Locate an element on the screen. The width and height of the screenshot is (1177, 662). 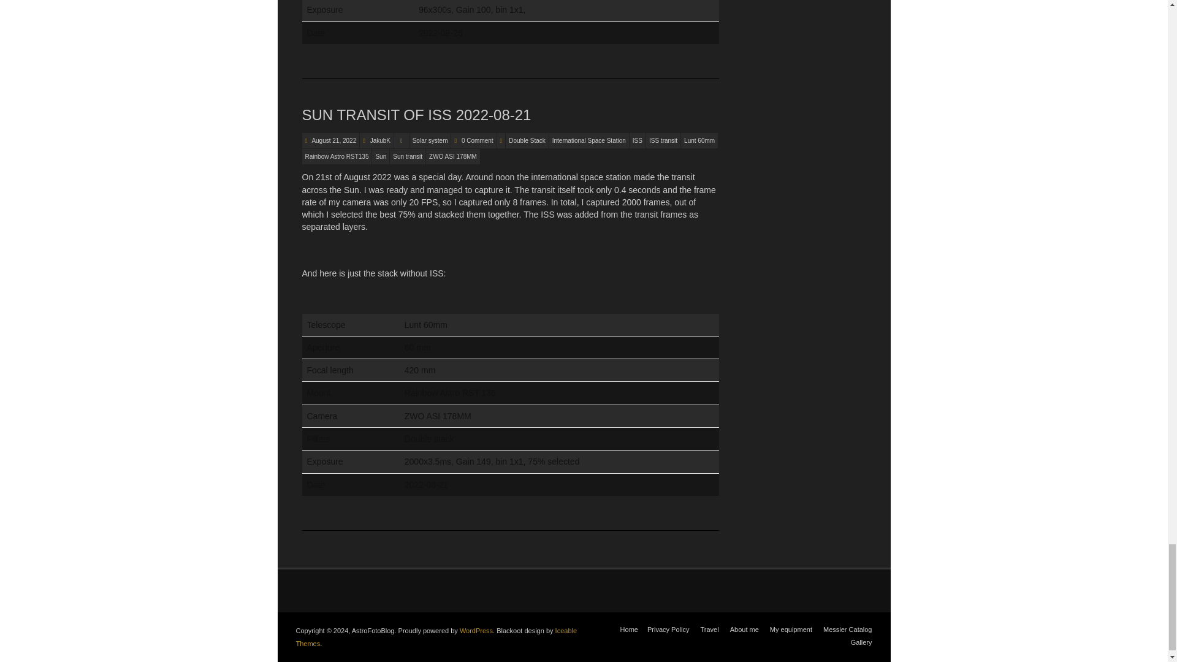
Sun transit of ISS 2022-08-21 is located at coordinates (416, 114).